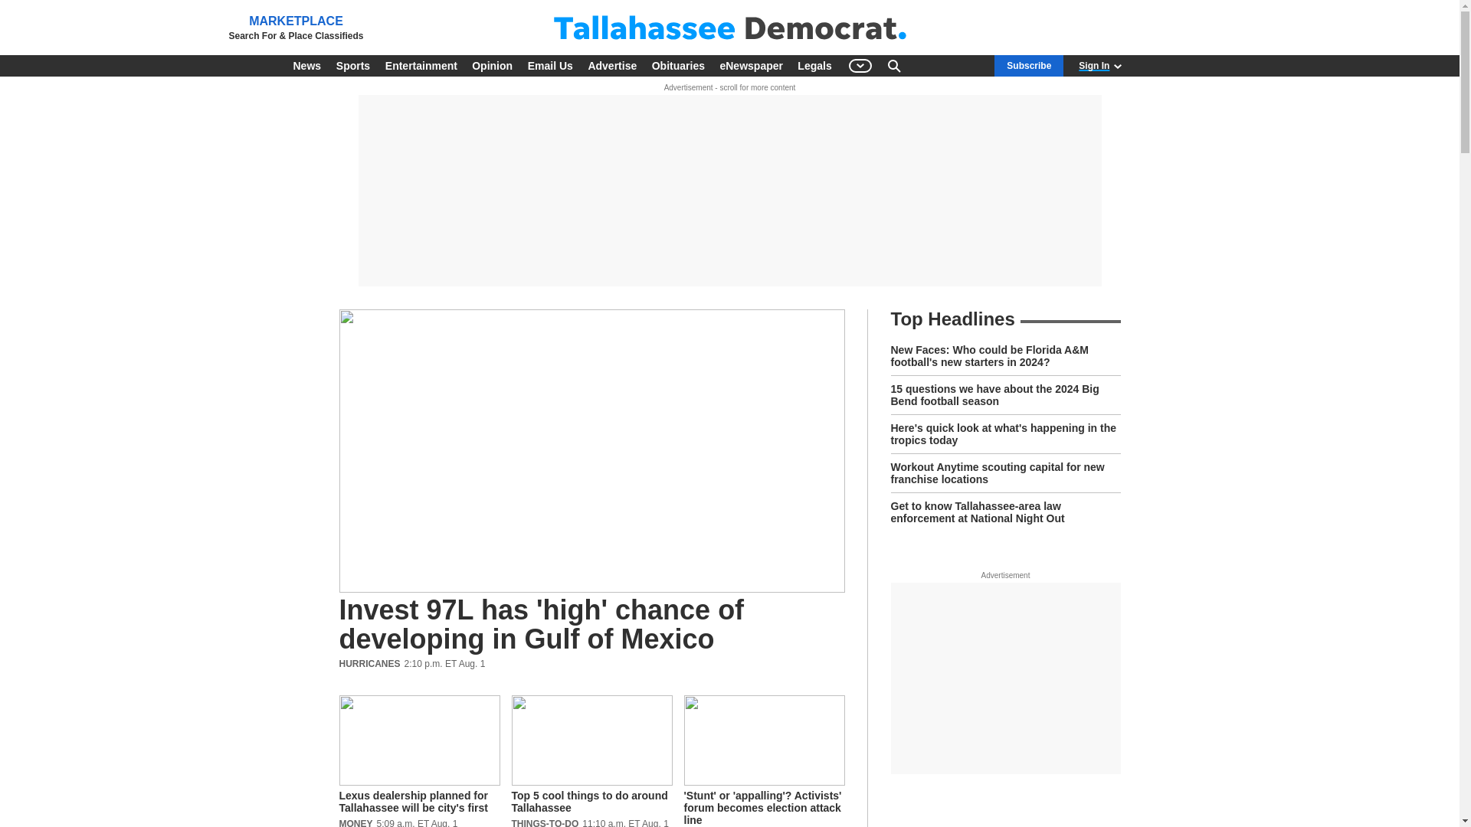  Describe the element at coordinates (550, 66) in the screenshot. I see `Email Us` at that location.